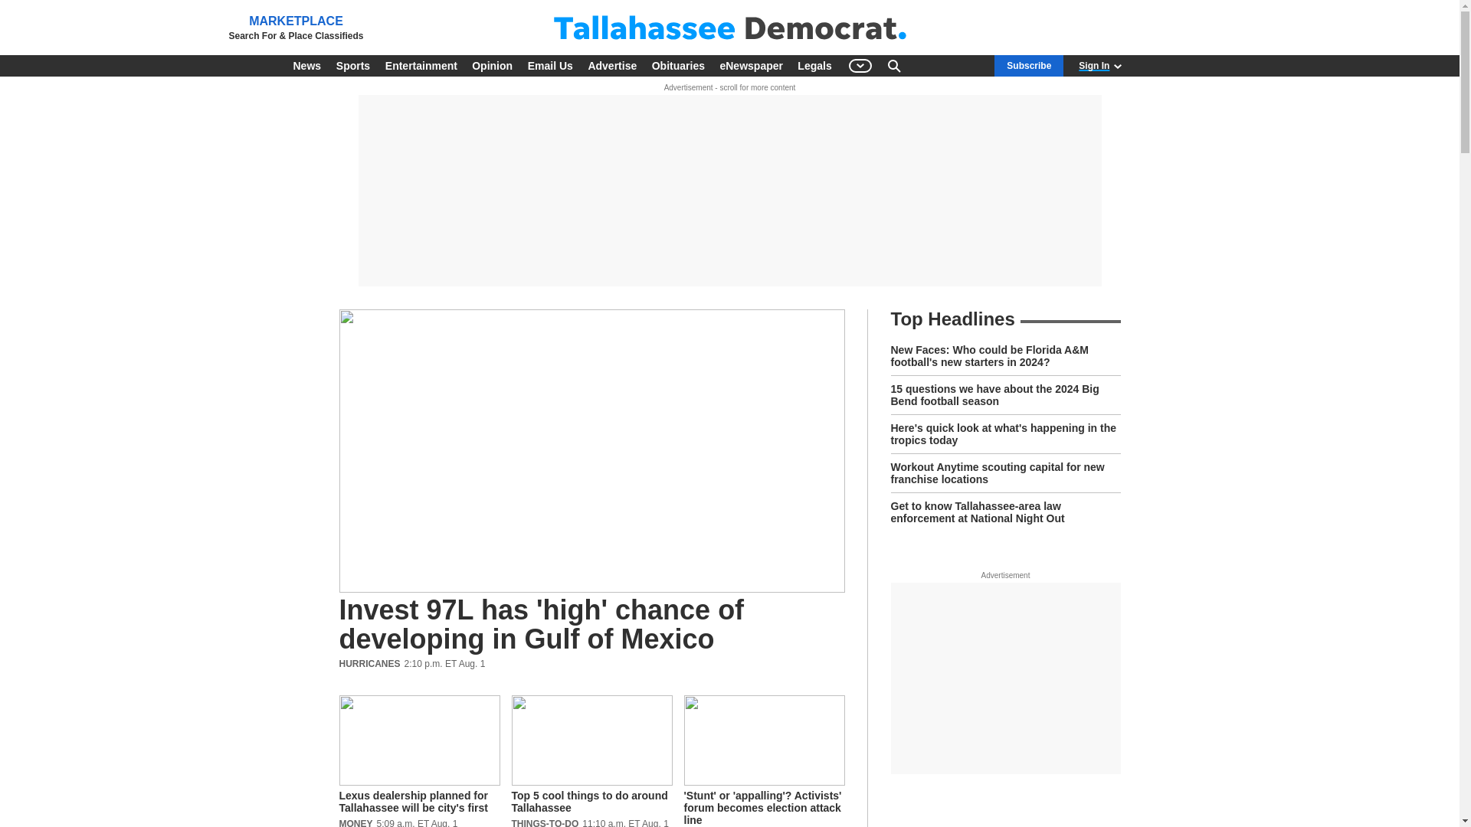  Describe the element at coordinates (550, 66) in the screenshot. I see `Email Us` at that location.